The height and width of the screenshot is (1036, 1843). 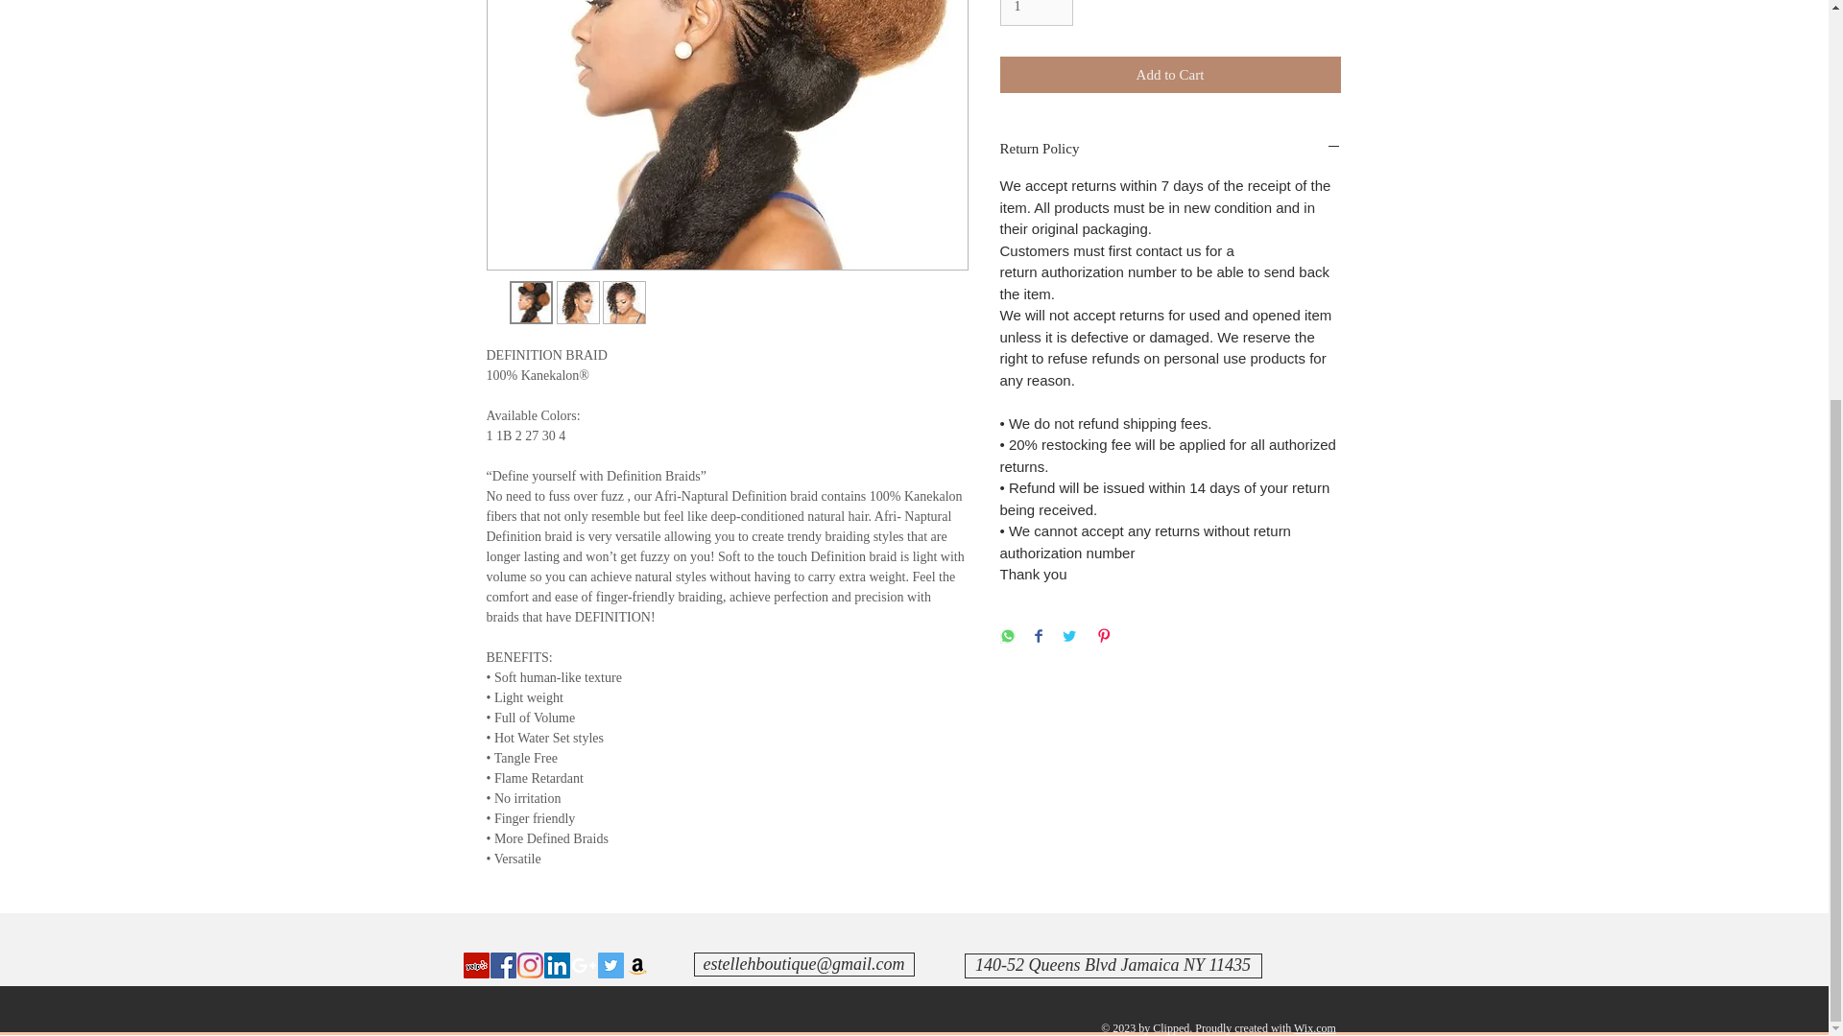 I want to click on Return Policy, so click(x=1171, y=149).